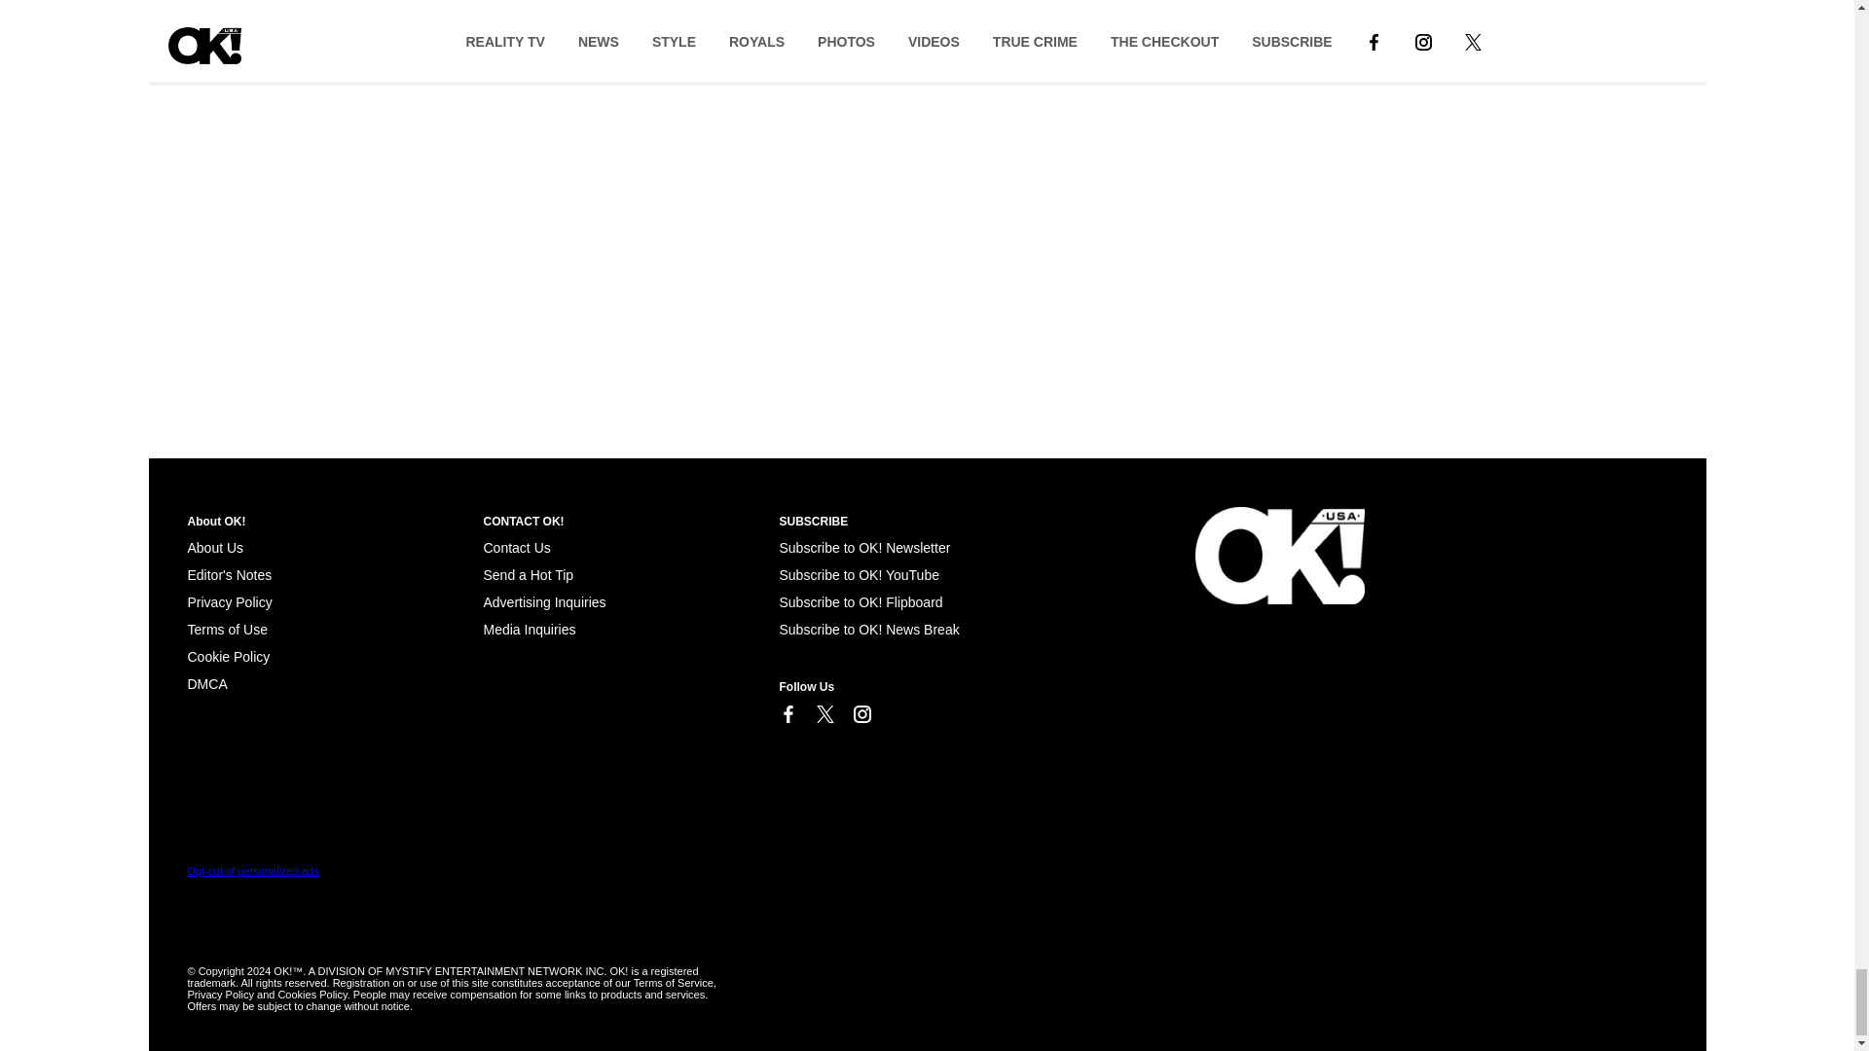 The width and height of the screenshot is (1869, 1051). Describe the element at coordinates (227, 629) in the screenshot. I see `Terms of Use` at that location.